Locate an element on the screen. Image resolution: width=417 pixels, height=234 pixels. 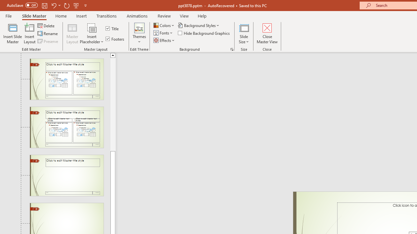
Insert Slide Master is located at coordinates (12, 33).